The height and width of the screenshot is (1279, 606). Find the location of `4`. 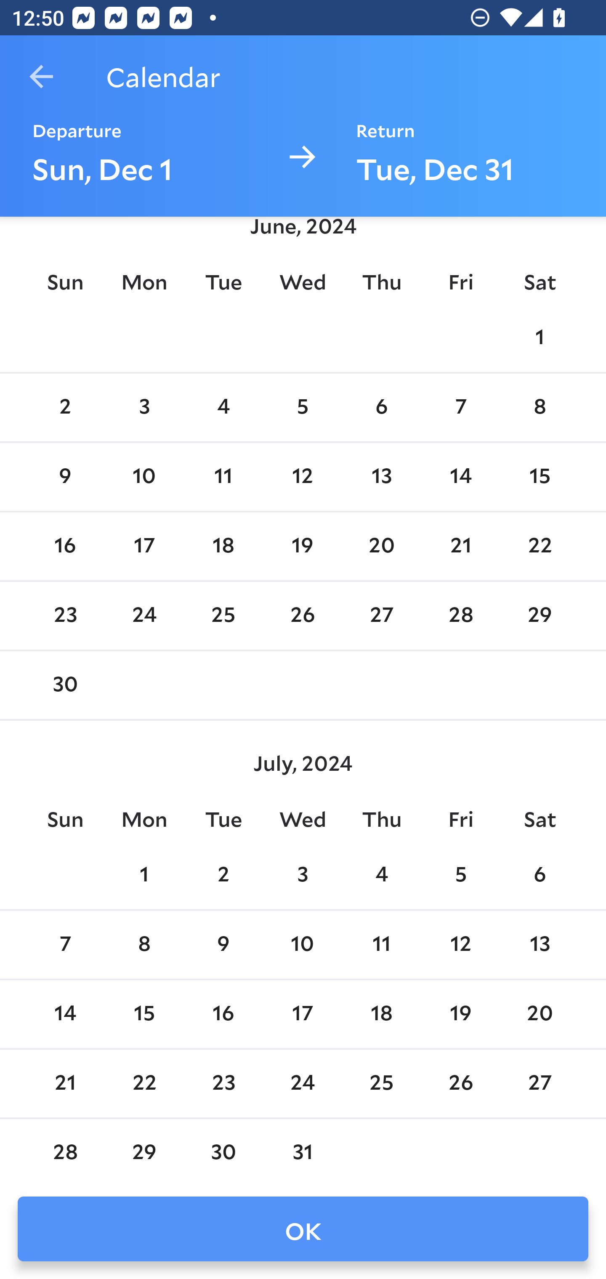

4 is located at coordinates (223, 408).